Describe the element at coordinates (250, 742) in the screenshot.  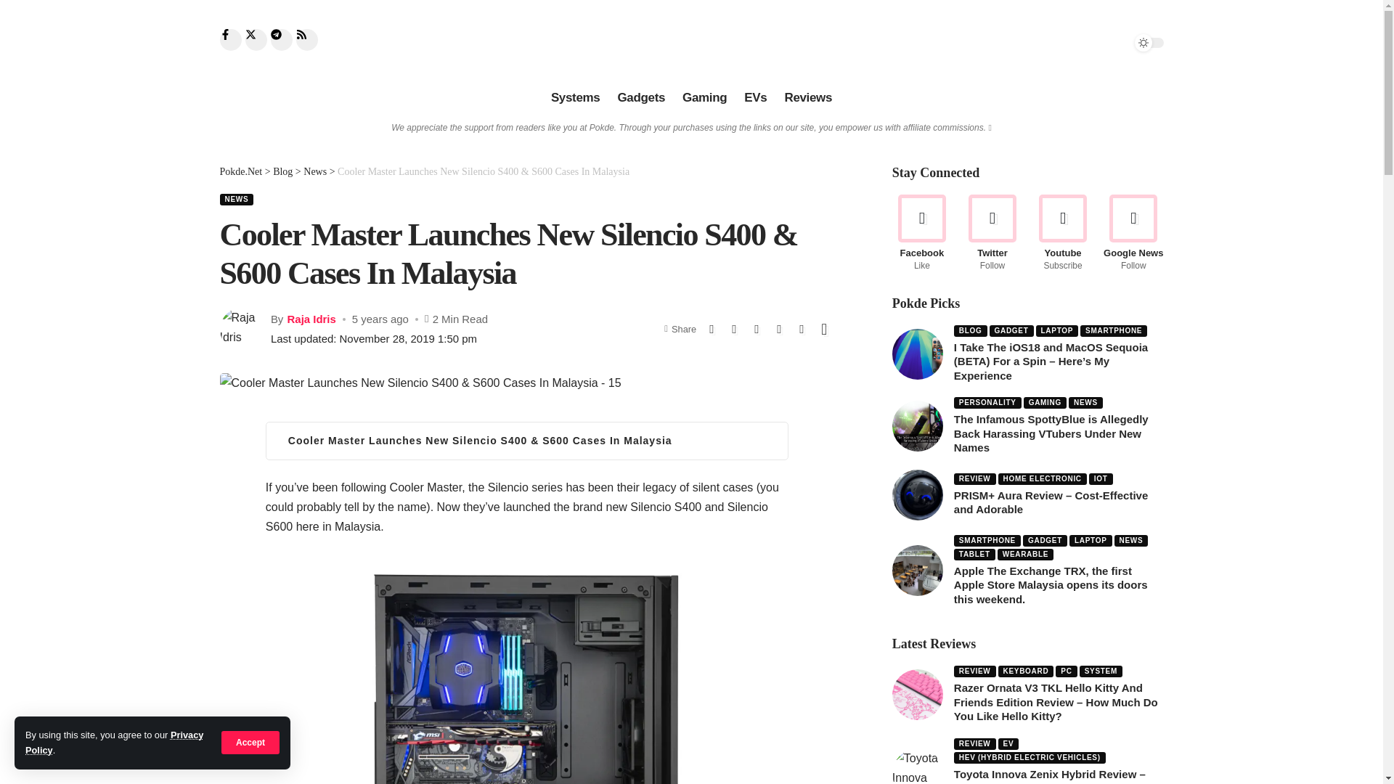
I see `Accept` at that location.